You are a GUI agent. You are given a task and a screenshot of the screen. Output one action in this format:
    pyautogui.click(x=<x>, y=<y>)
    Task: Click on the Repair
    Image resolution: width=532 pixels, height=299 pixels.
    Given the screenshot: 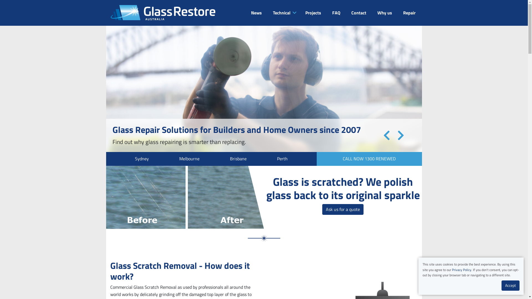 What is the action you would take?
    pyautogui.click(x=409, y=13)
    